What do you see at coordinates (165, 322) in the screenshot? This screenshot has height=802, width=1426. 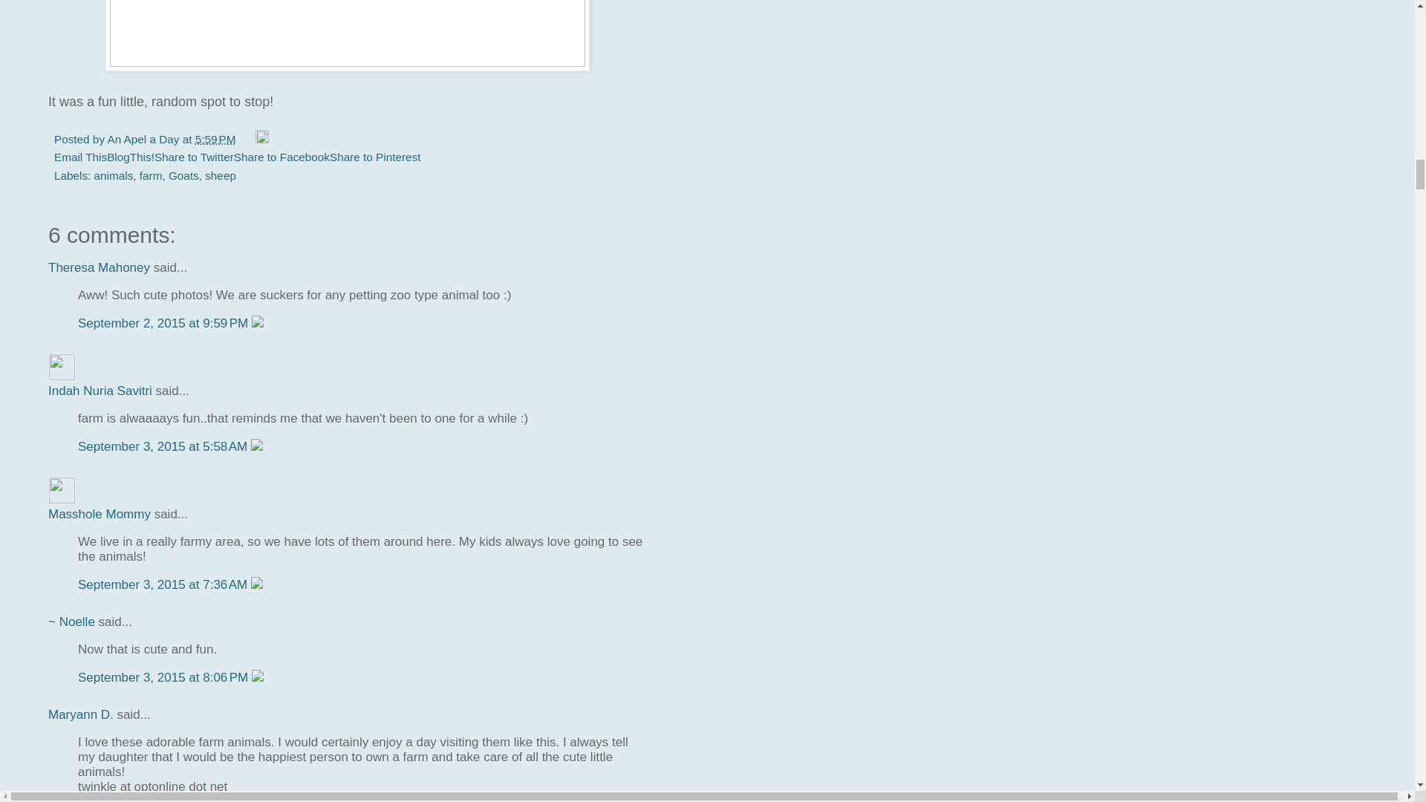 I see `comment permalink` at bounding box center [165, 322].